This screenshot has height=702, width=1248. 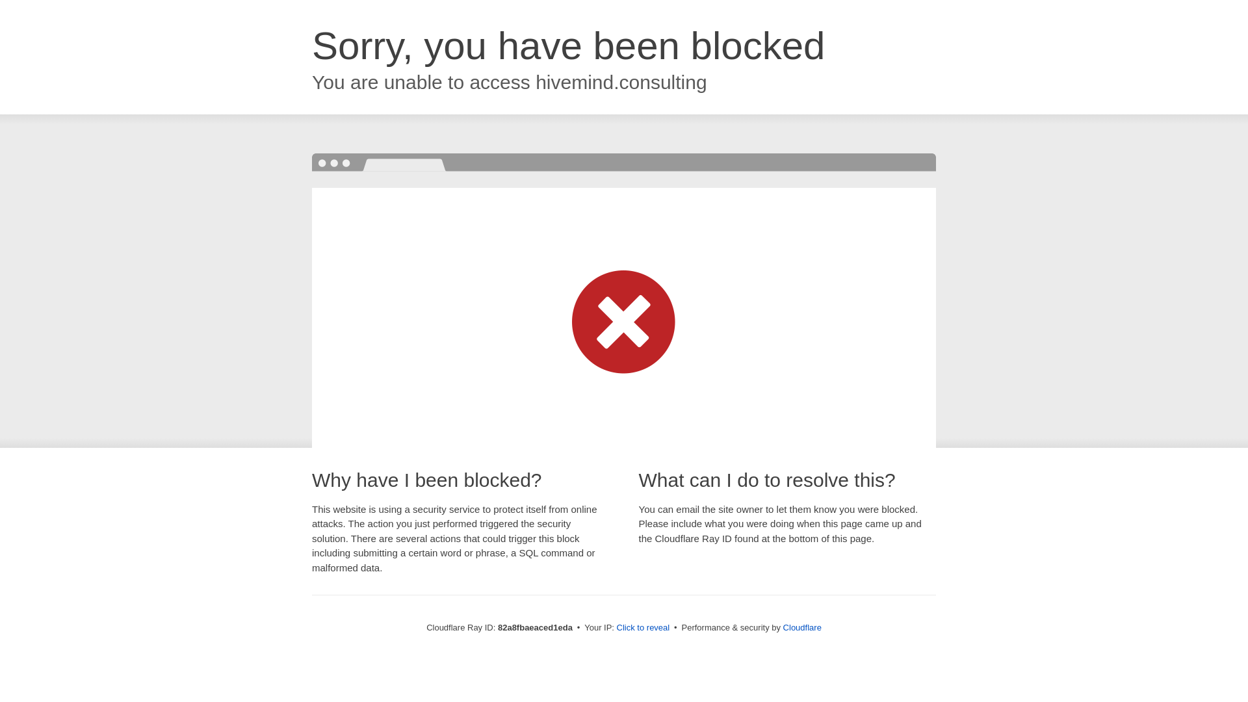 What do you see at coordinates (643, 628) in the screenshot?
I see `Click to reveal` at bounding box center [643, 628].